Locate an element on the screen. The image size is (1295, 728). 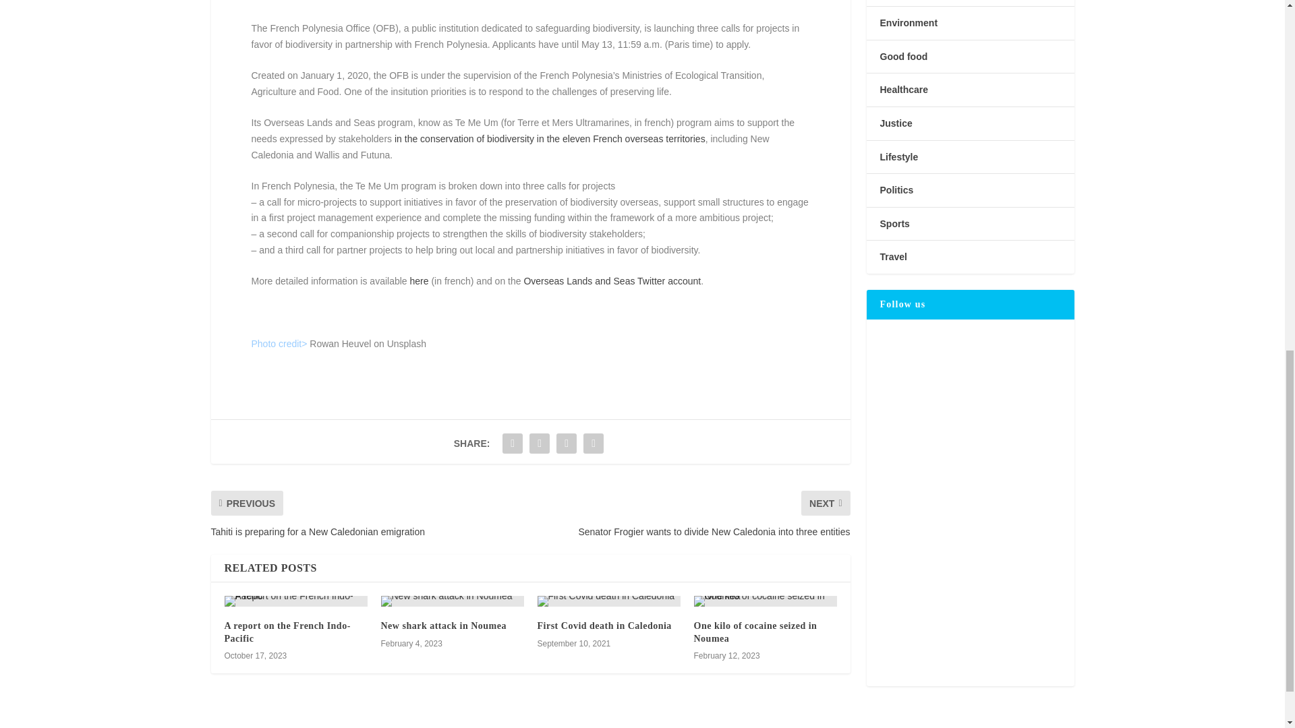
Overseas Lands and Seas Twitter account is located at coordinates (611, 281).